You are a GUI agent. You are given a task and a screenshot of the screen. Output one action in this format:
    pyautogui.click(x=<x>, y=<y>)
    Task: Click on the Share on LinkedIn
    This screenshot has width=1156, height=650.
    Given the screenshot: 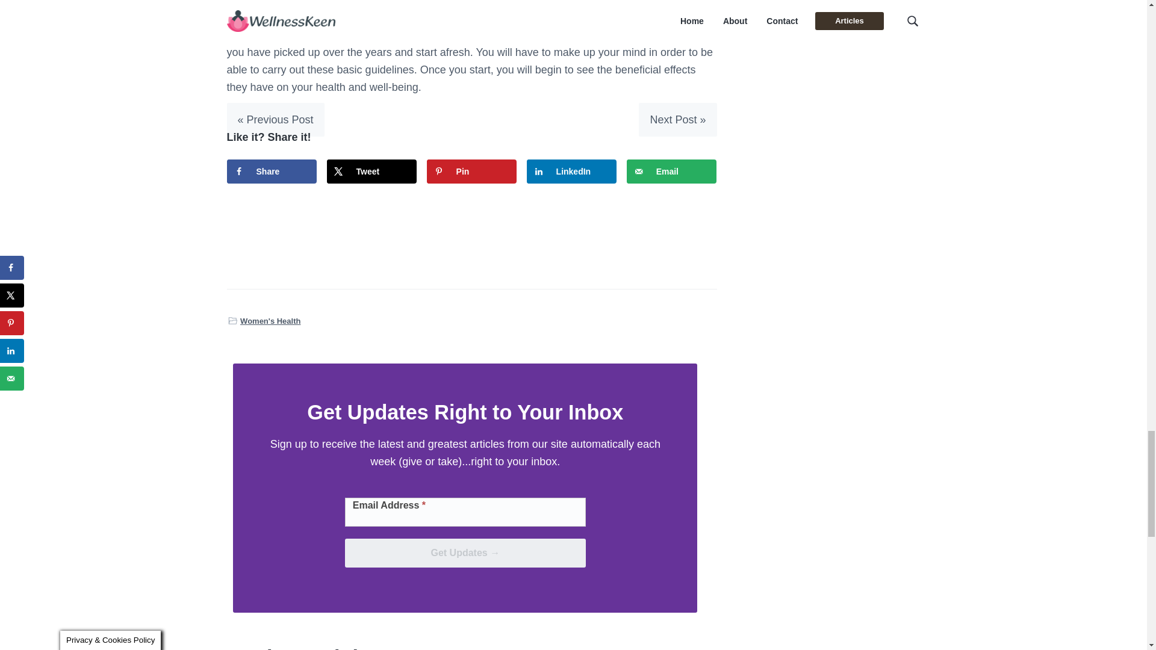 What is the action you would take?
    pyautogui.click(x=572, y=171)
    